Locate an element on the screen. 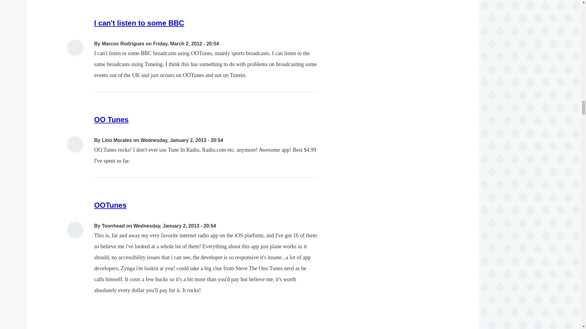  OO Tunes is located at coordinates (112, 119).